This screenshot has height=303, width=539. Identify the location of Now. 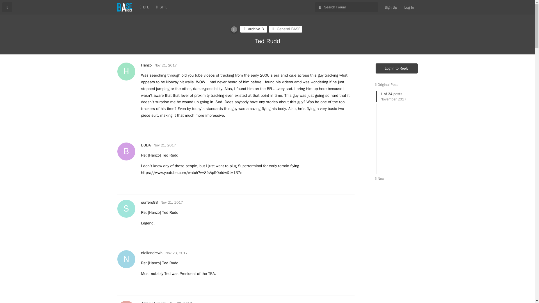
(397, 131).